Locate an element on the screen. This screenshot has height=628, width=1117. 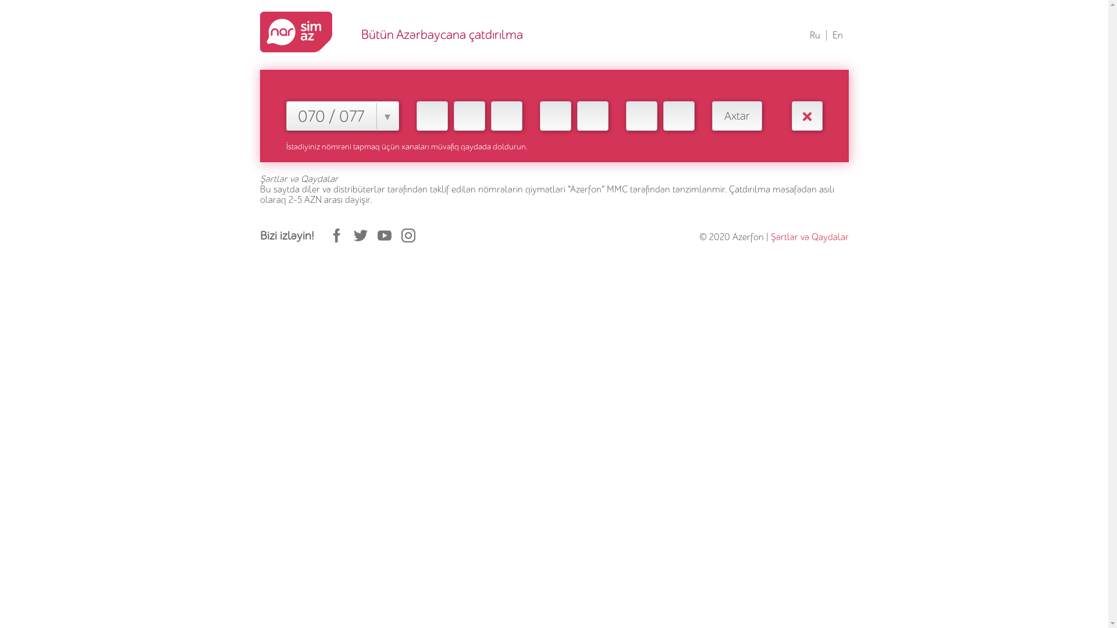
Ru is located at coordinates (815, 35).